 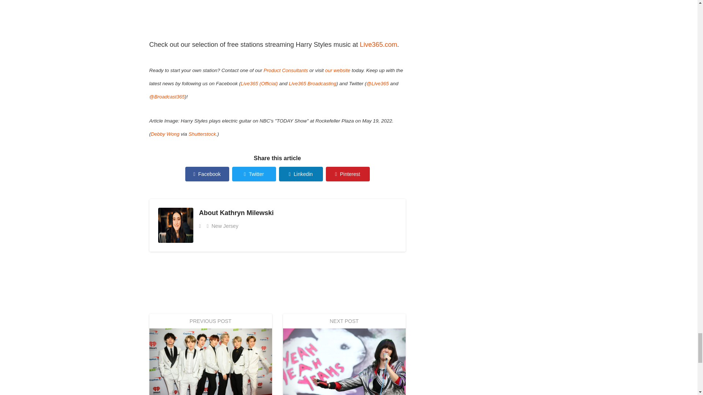 What do you see at coordinates (246, 213) in the screenshot?
I see `Kathryn Milewski` at bounding box center [246, 213].